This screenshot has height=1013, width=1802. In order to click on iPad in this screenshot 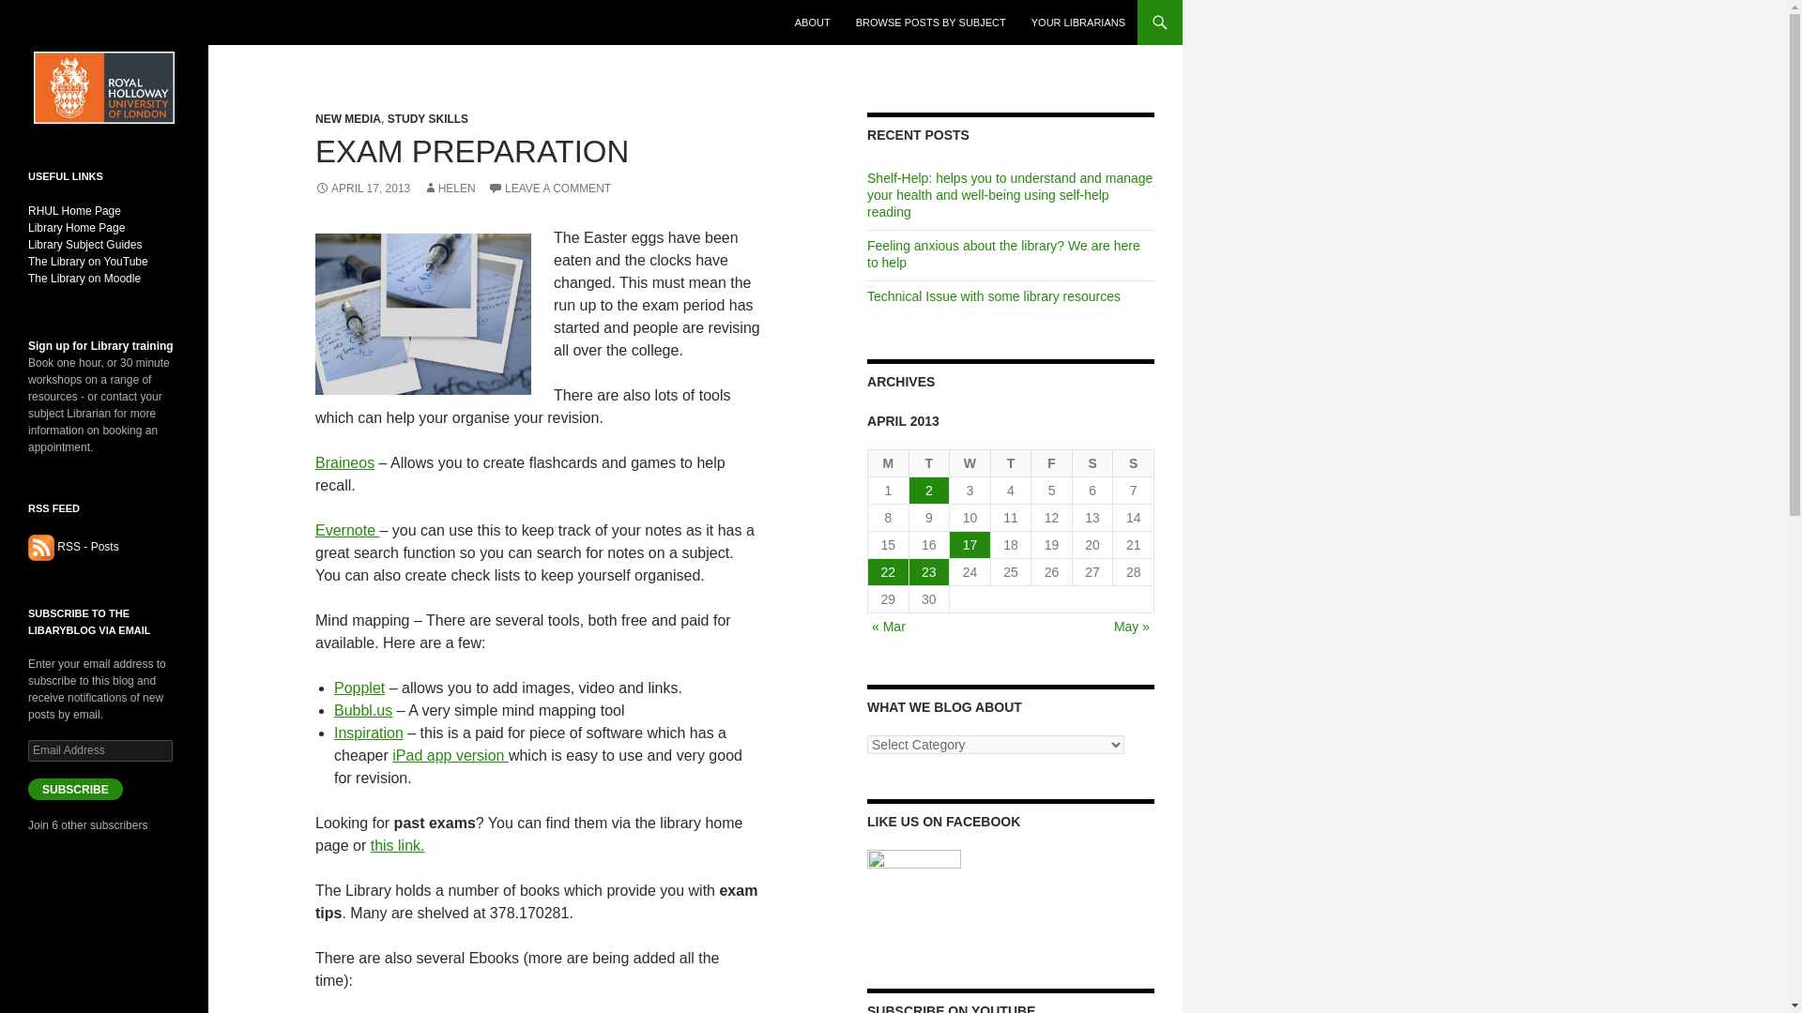, I will do `click(450, 756)`.